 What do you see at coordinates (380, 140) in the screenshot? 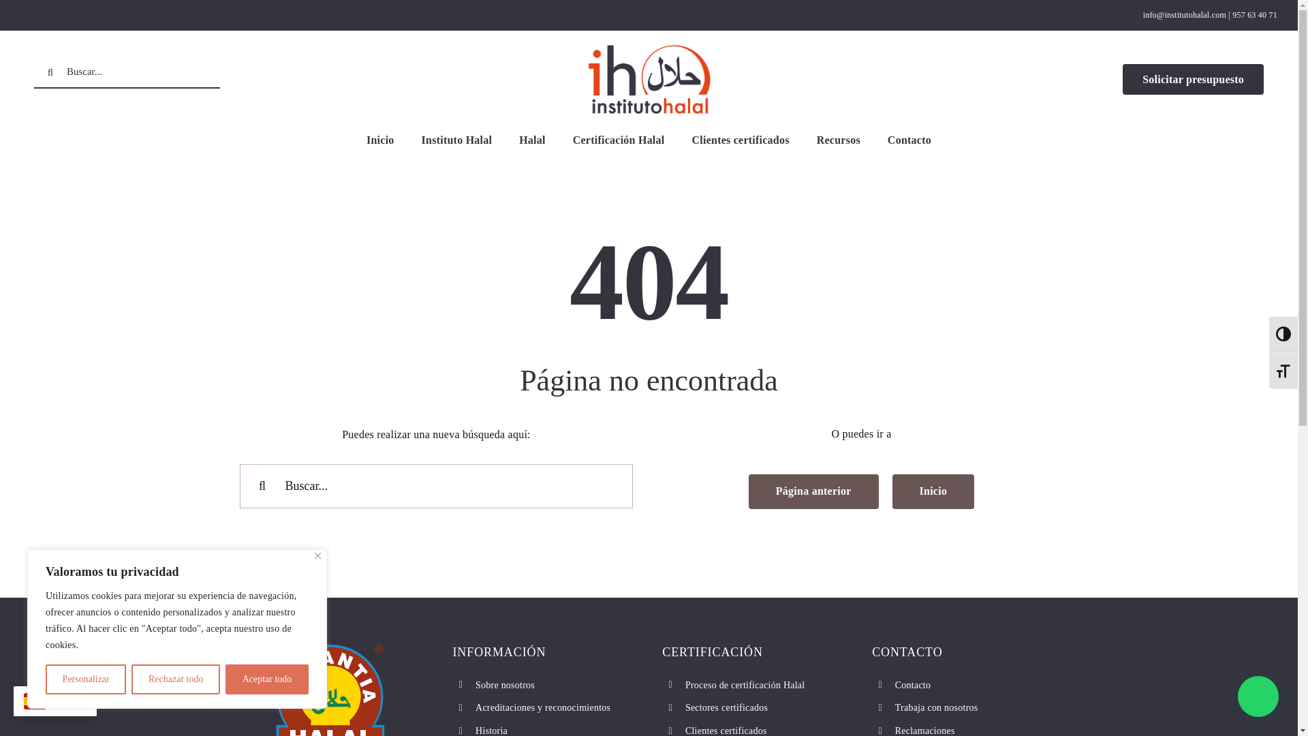
I see `Inicio` at bounding box center [380, 140].